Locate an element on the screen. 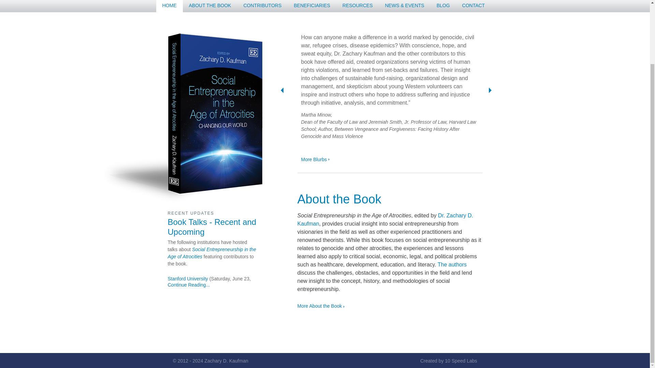  Blog is located at coordinates (443, 6).